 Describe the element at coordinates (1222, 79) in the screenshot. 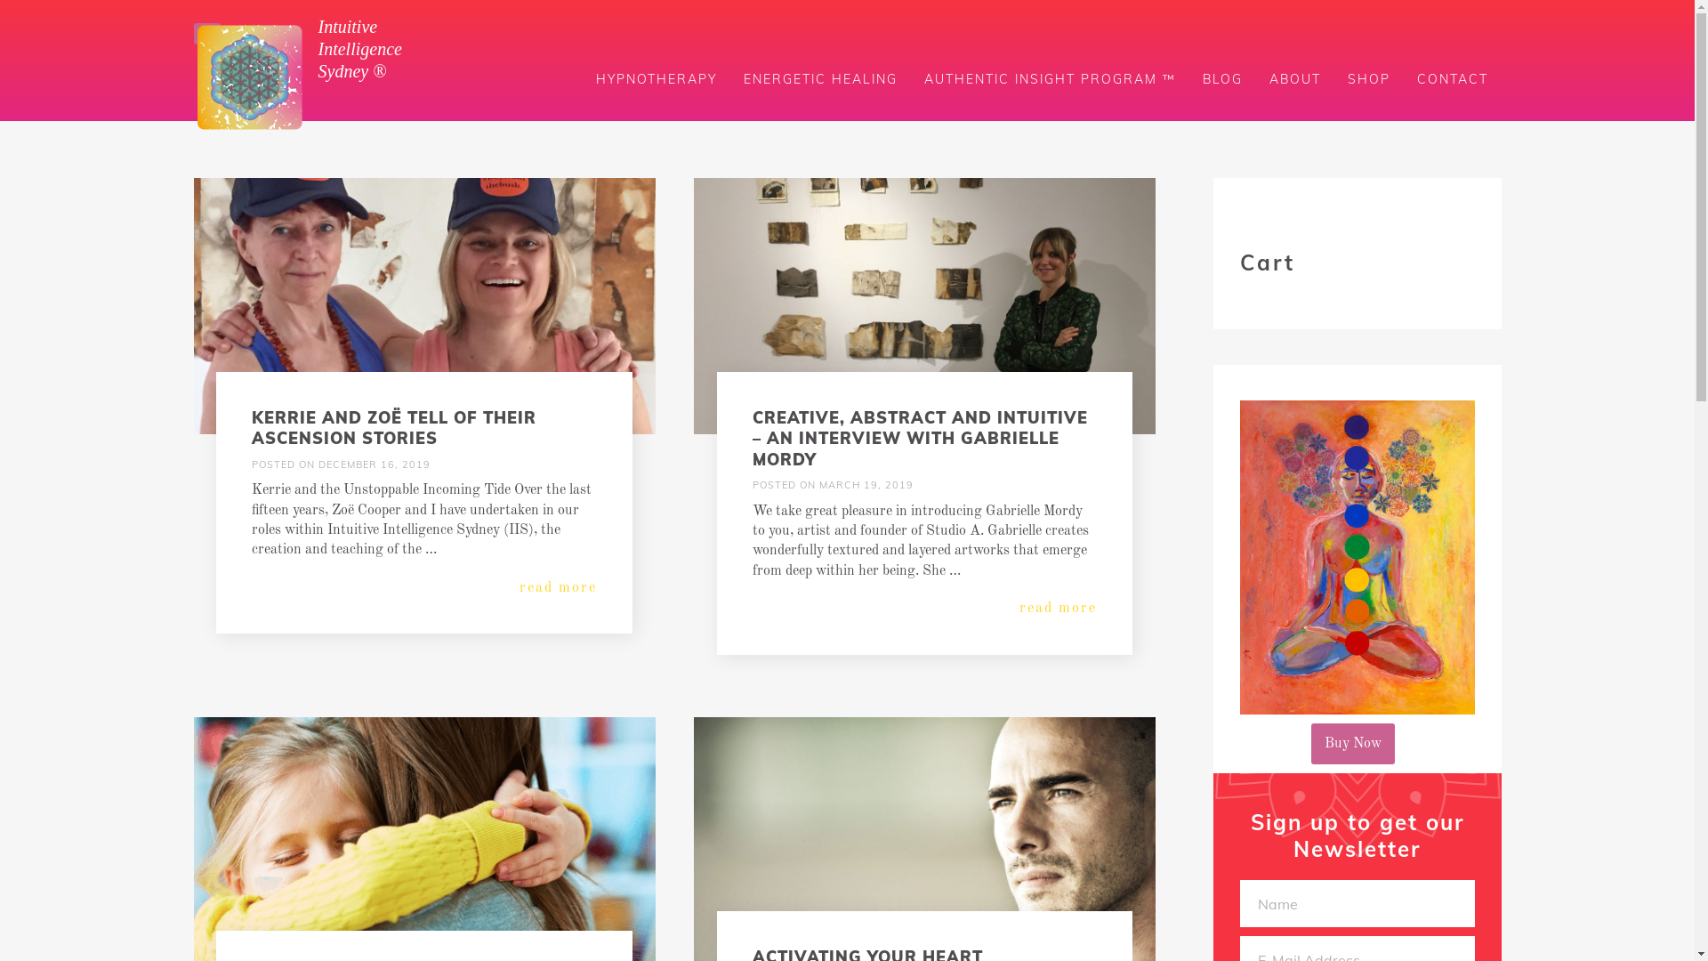

I see `BLOG` at that location.